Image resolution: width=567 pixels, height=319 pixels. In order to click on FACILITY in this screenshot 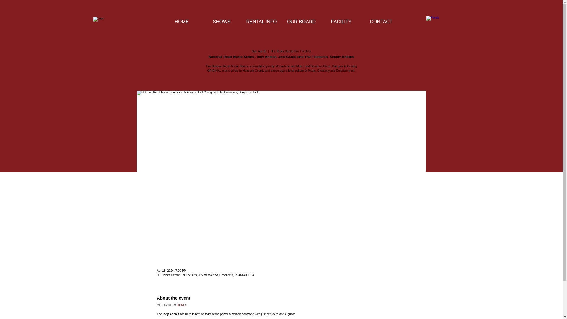, I will do `click(341, 22)`.